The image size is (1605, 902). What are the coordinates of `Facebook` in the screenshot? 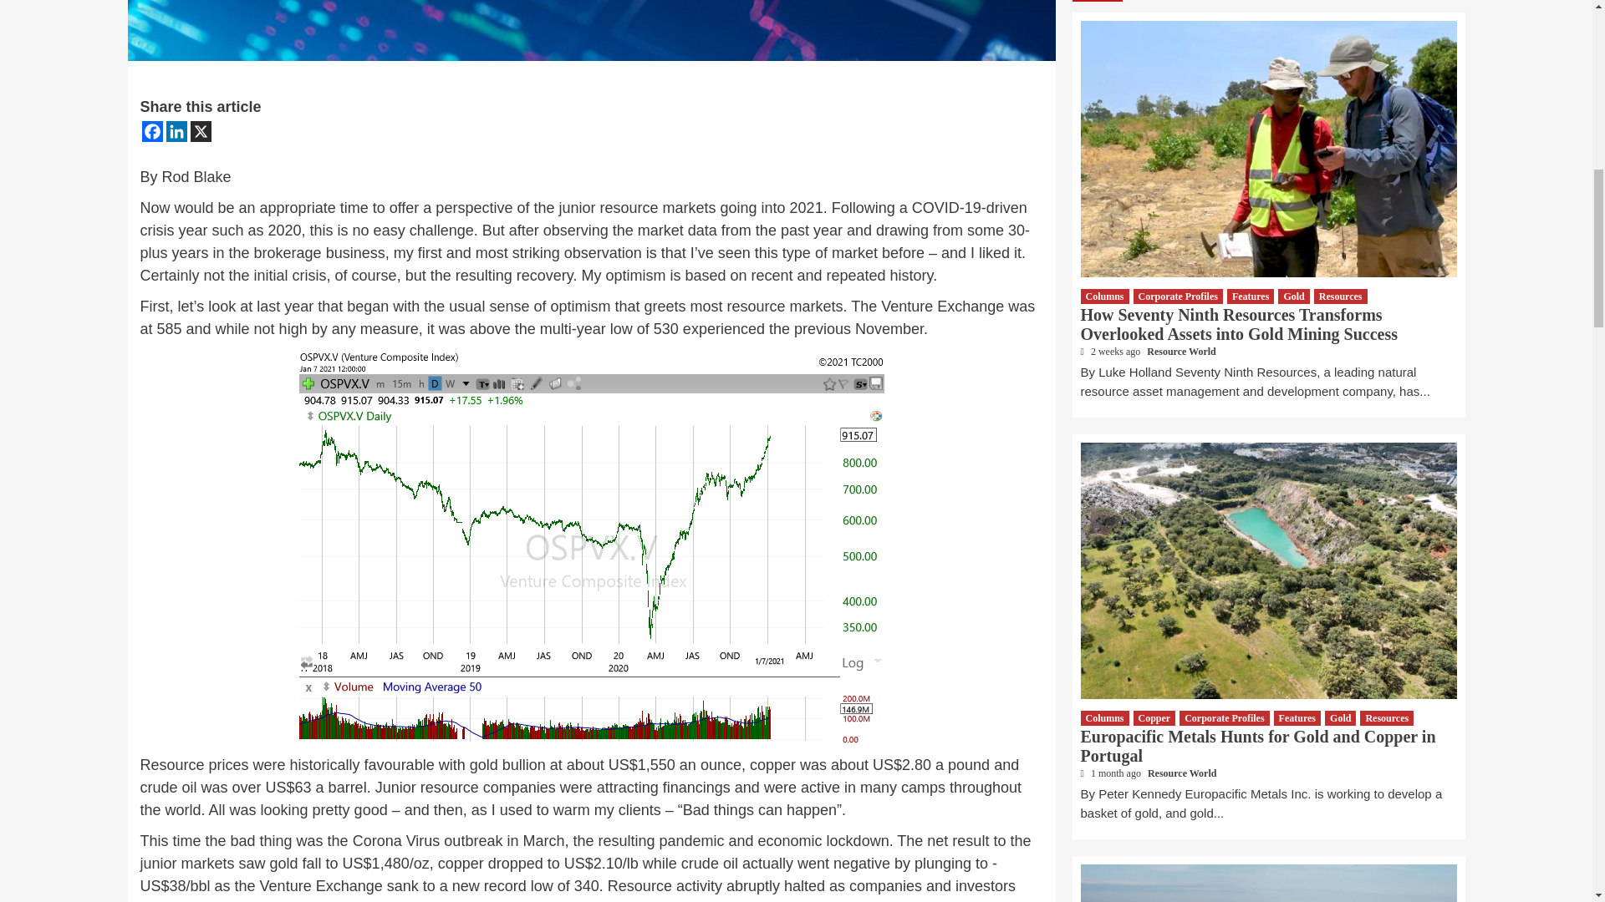 It's located at (152, 130).